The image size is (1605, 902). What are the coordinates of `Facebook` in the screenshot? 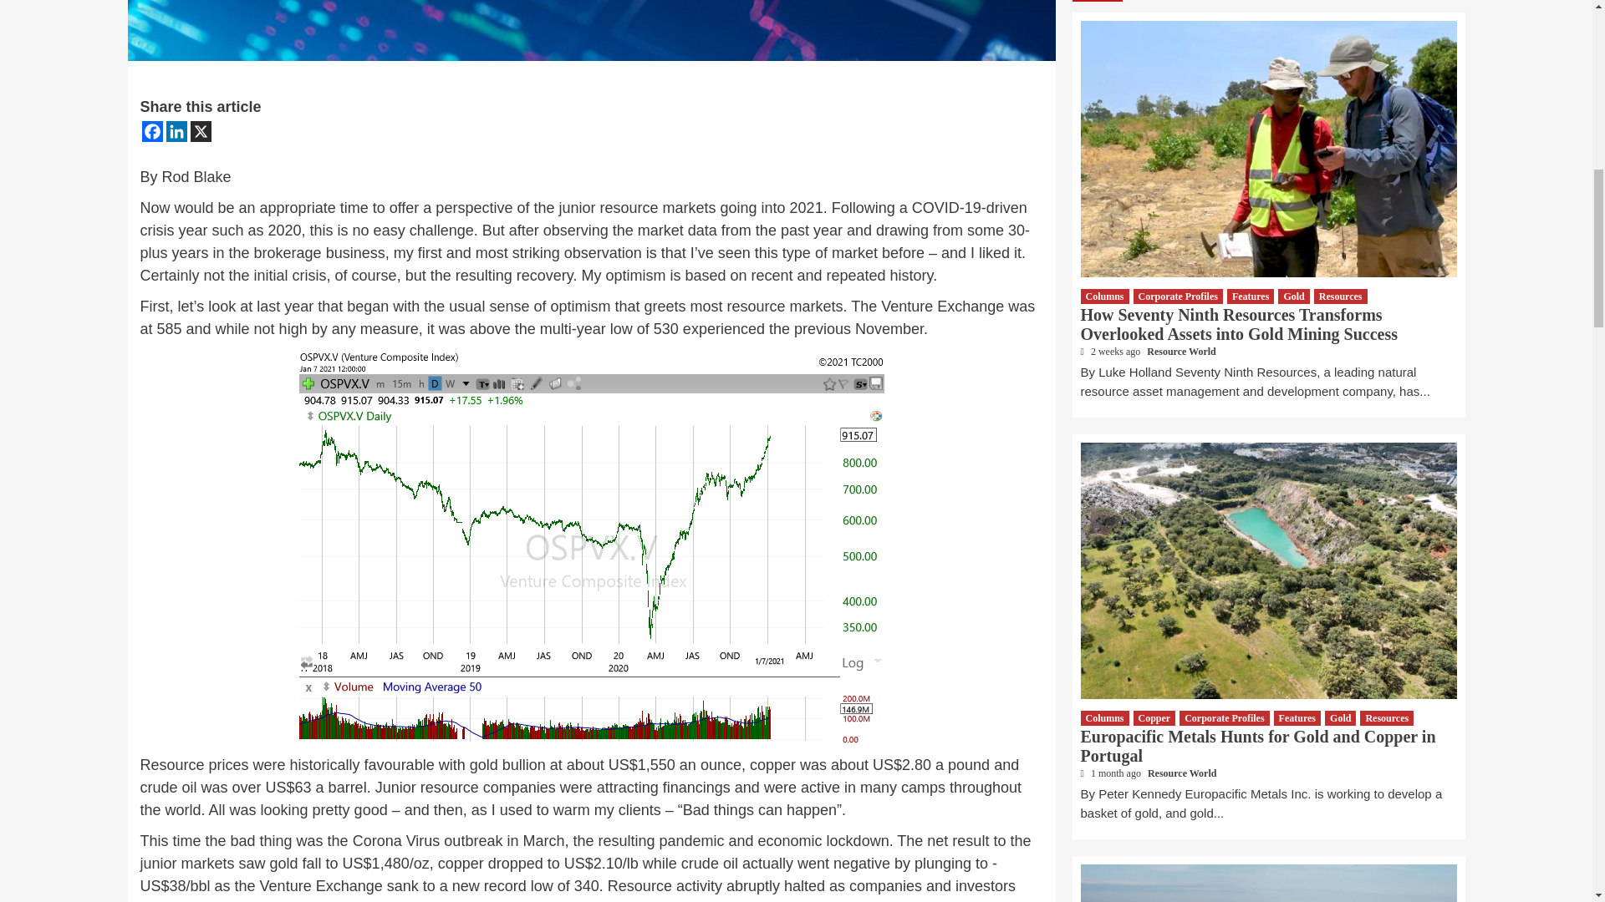 It's located at (152, 130).